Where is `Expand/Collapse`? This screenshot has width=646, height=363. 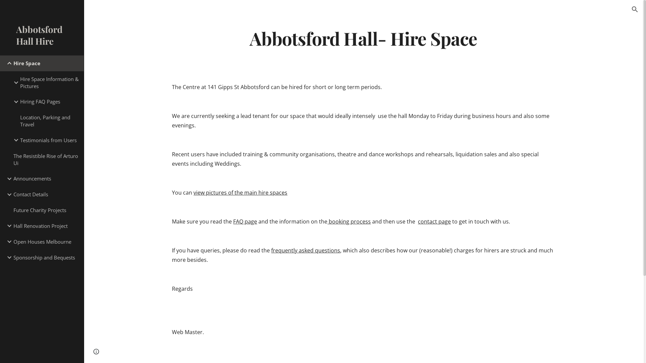
Expand/Collapse is located at coordinates (7, 257).